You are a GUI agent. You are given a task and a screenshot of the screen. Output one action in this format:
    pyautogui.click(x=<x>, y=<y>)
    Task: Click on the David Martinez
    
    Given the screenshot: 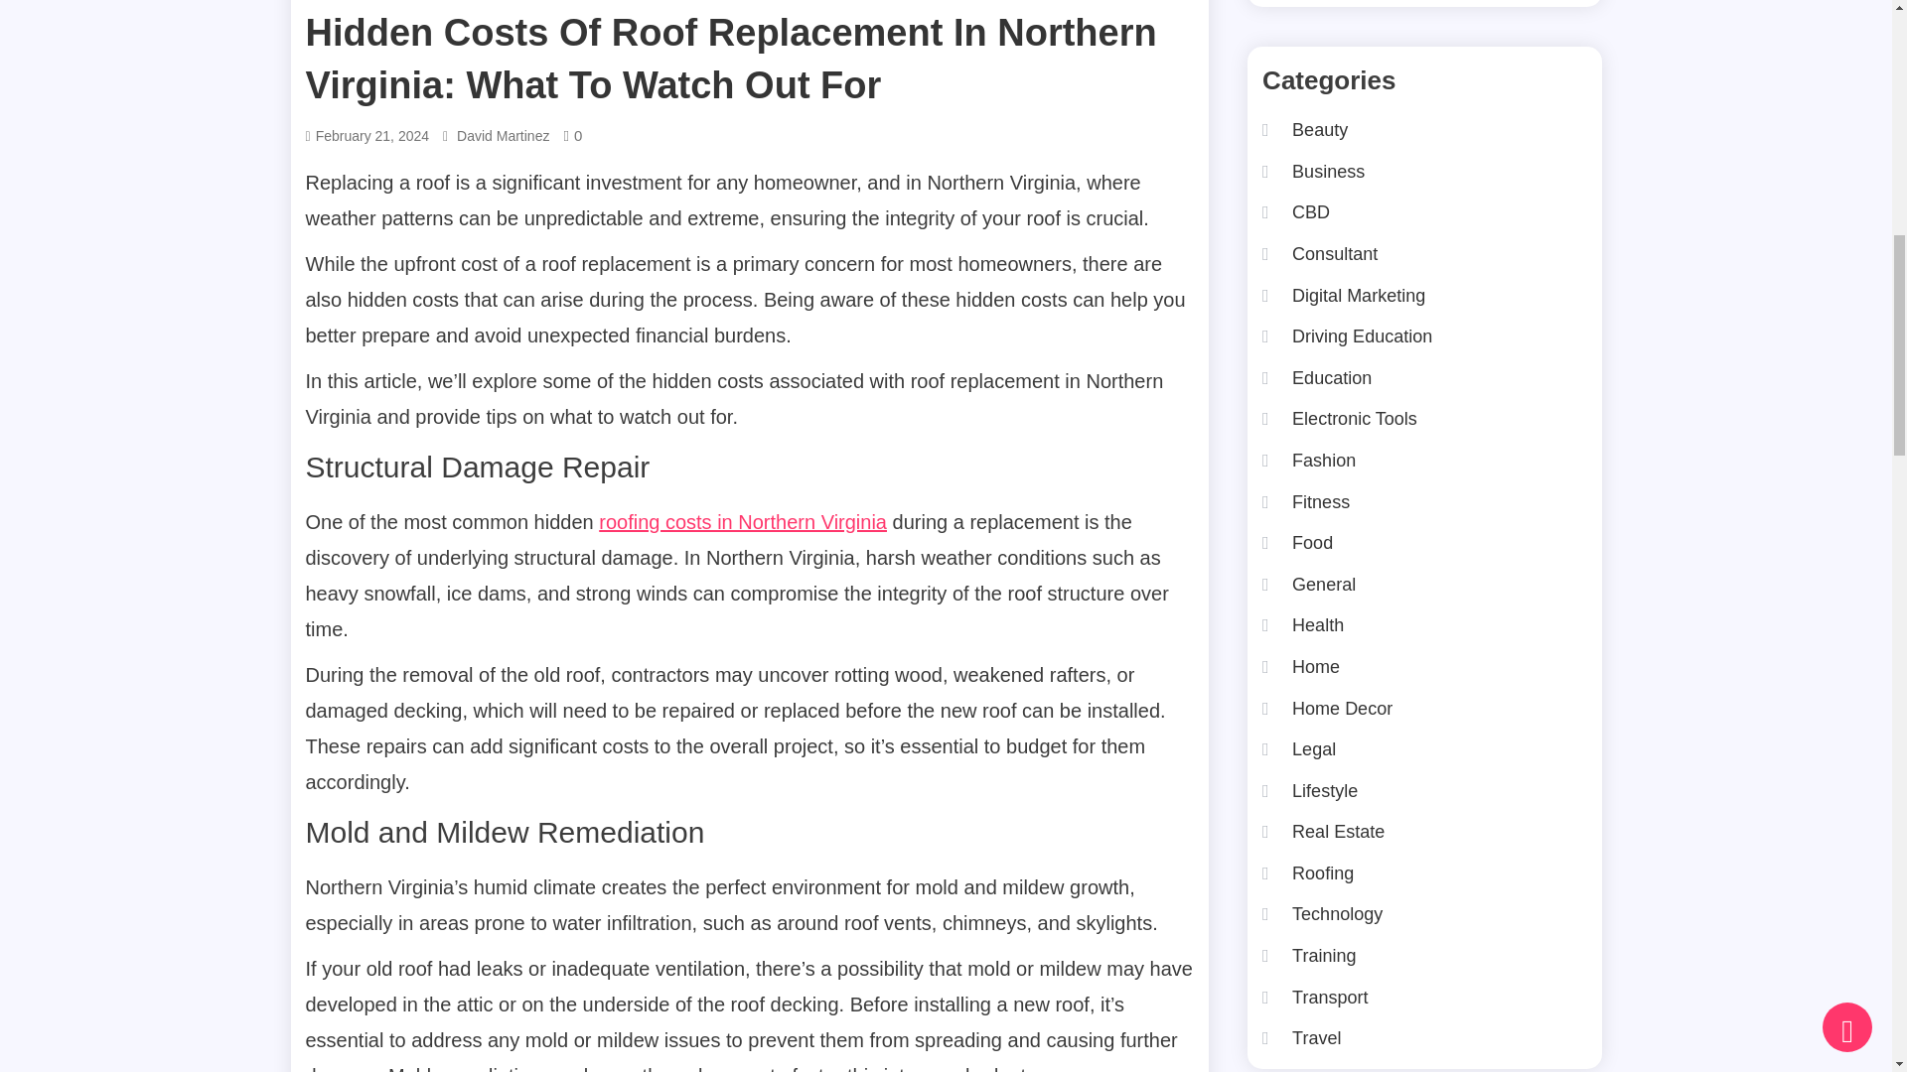 What is the action you would take?
    pyautogui.click(x=503, y=137)
    